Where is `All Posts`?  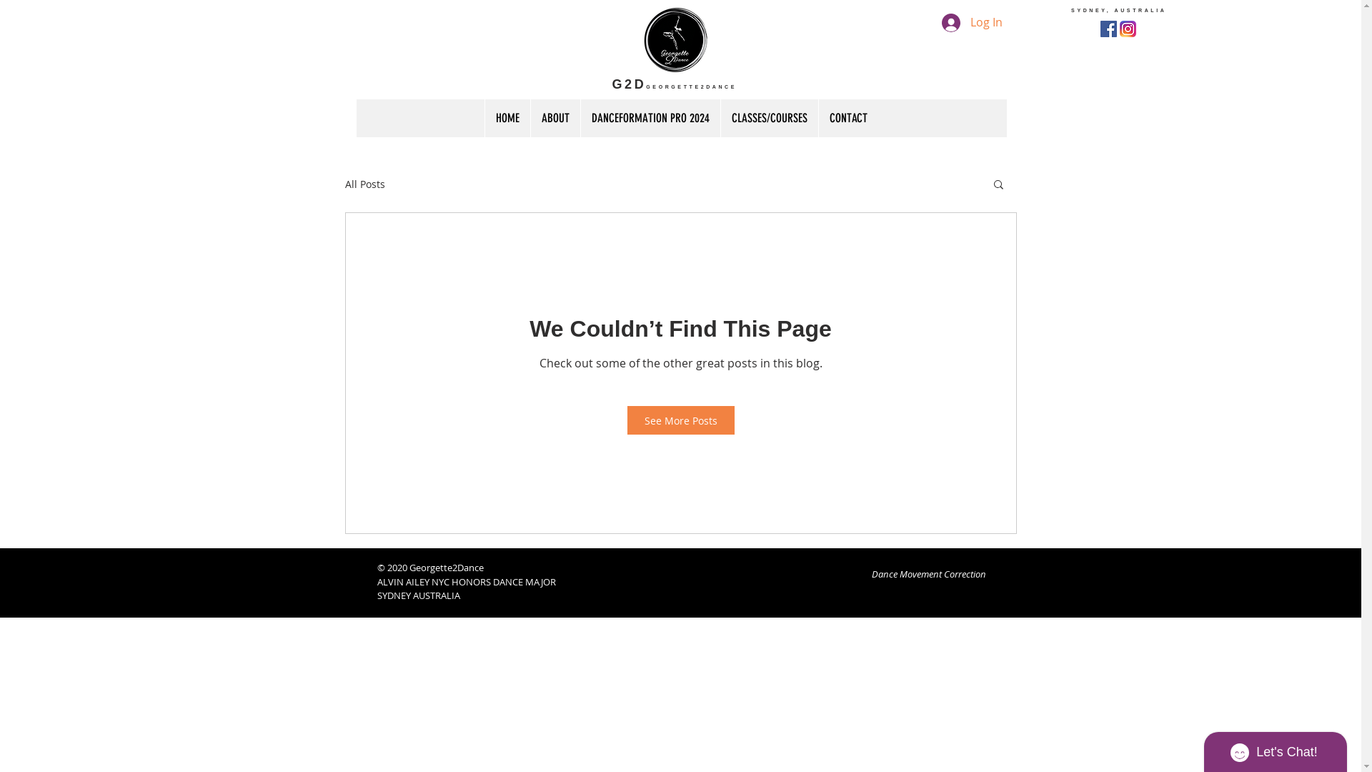
All Posts is located at coordinates (364, 184).